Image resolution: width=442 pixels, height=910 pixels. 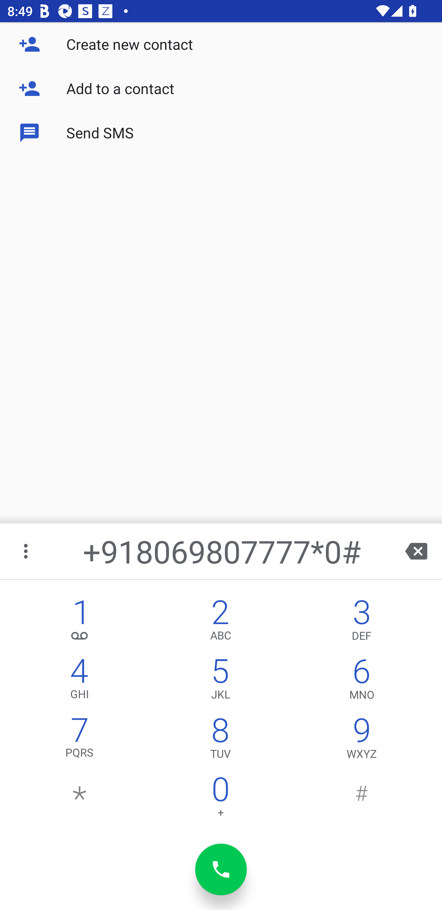 What do you see at coordinates (362, 740) in the screenshot?
I see `9,WXYZ 9 WXYZ` at bounding box center [362, 740].